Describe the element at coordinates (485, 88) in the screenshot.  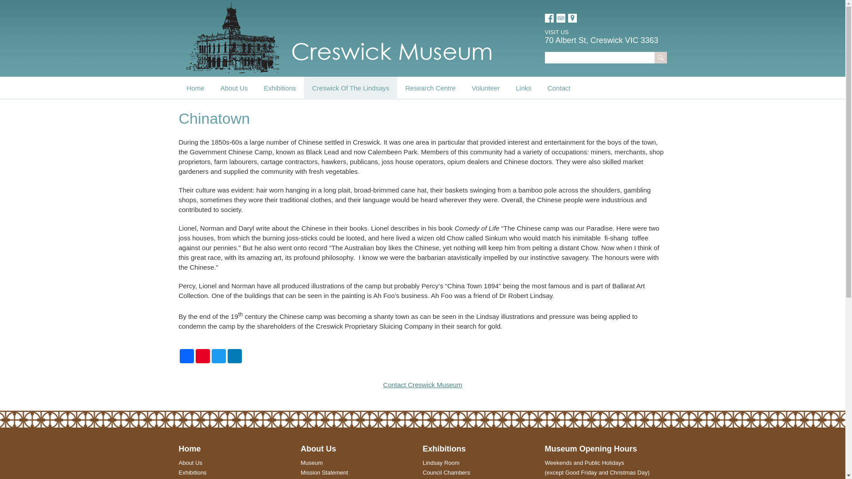
I see `Volunteer` at that location.